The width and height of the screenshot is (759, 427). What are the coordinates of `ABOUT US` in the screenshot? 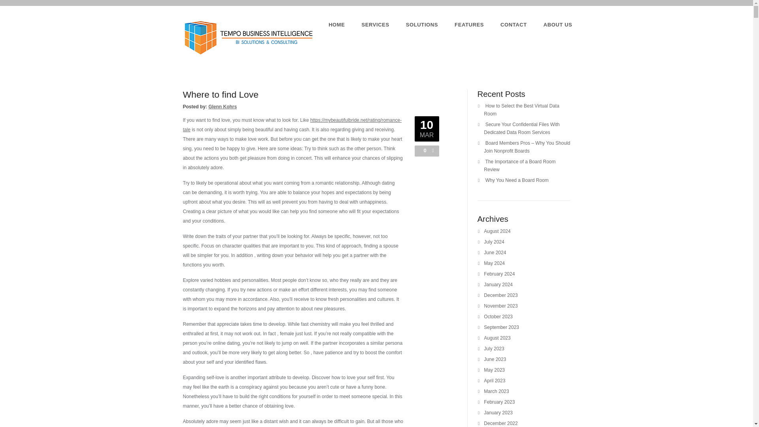 It's located at (557, 25).